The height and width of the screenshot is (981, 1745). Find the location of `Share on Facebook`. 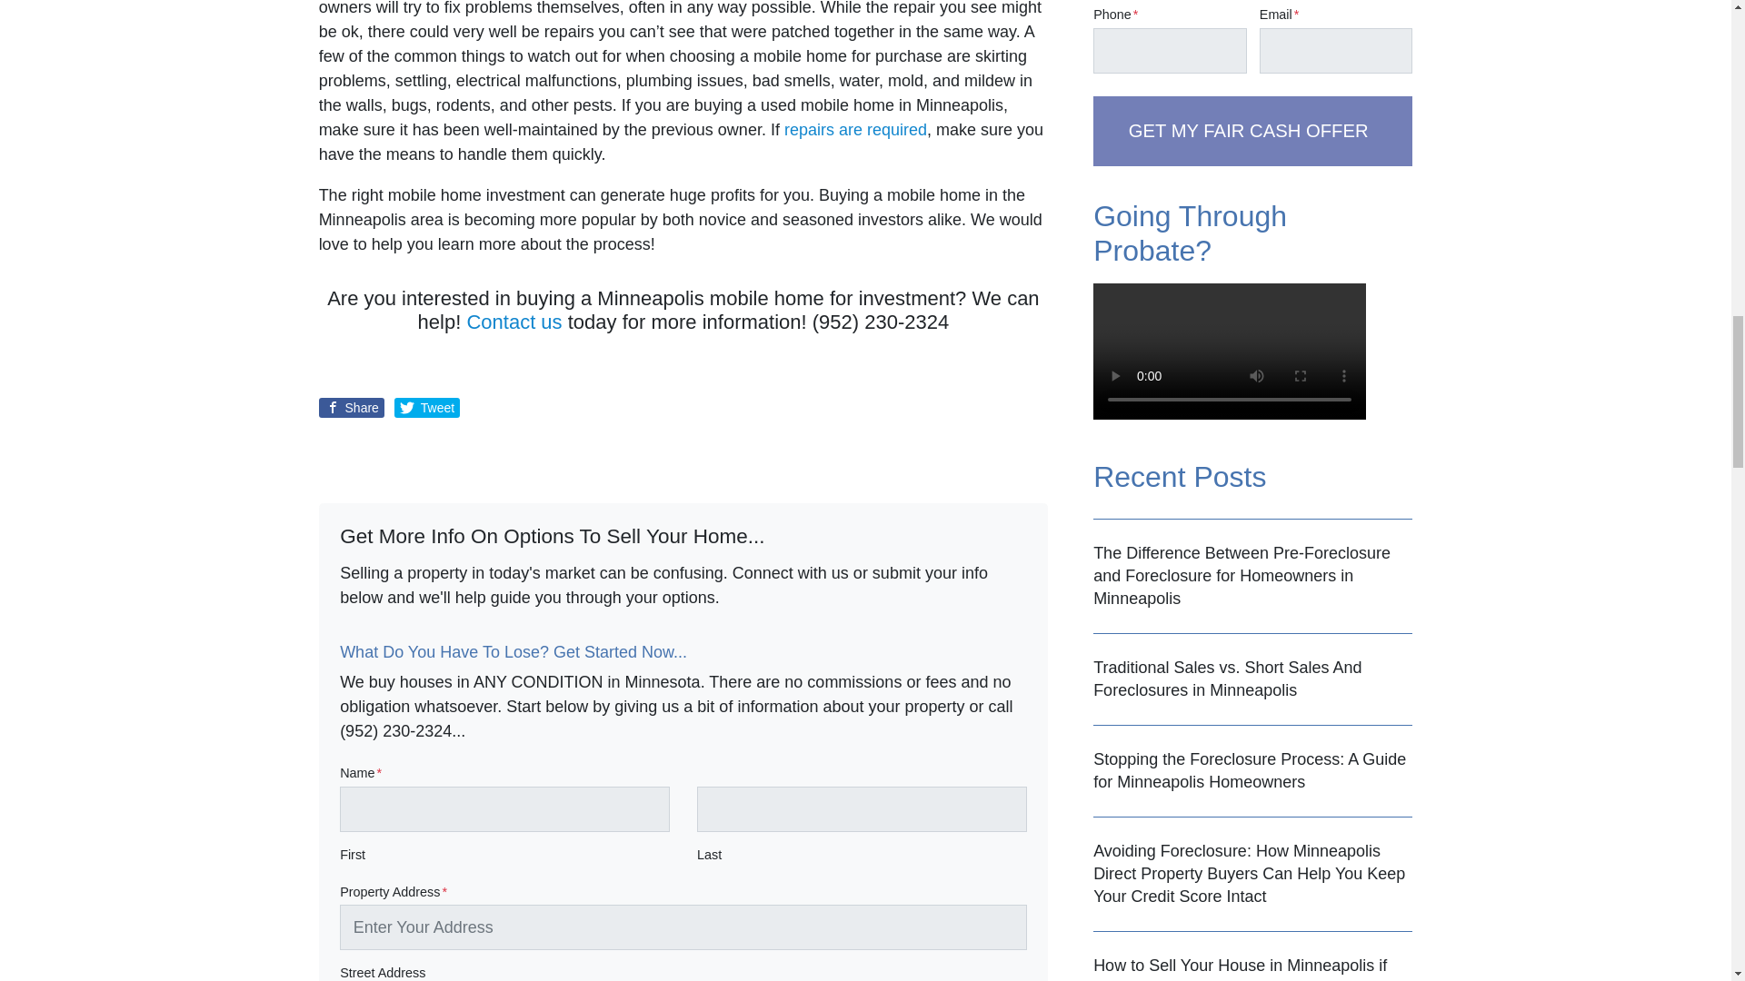

Share on Facebook is located at coordinates (351, 408).